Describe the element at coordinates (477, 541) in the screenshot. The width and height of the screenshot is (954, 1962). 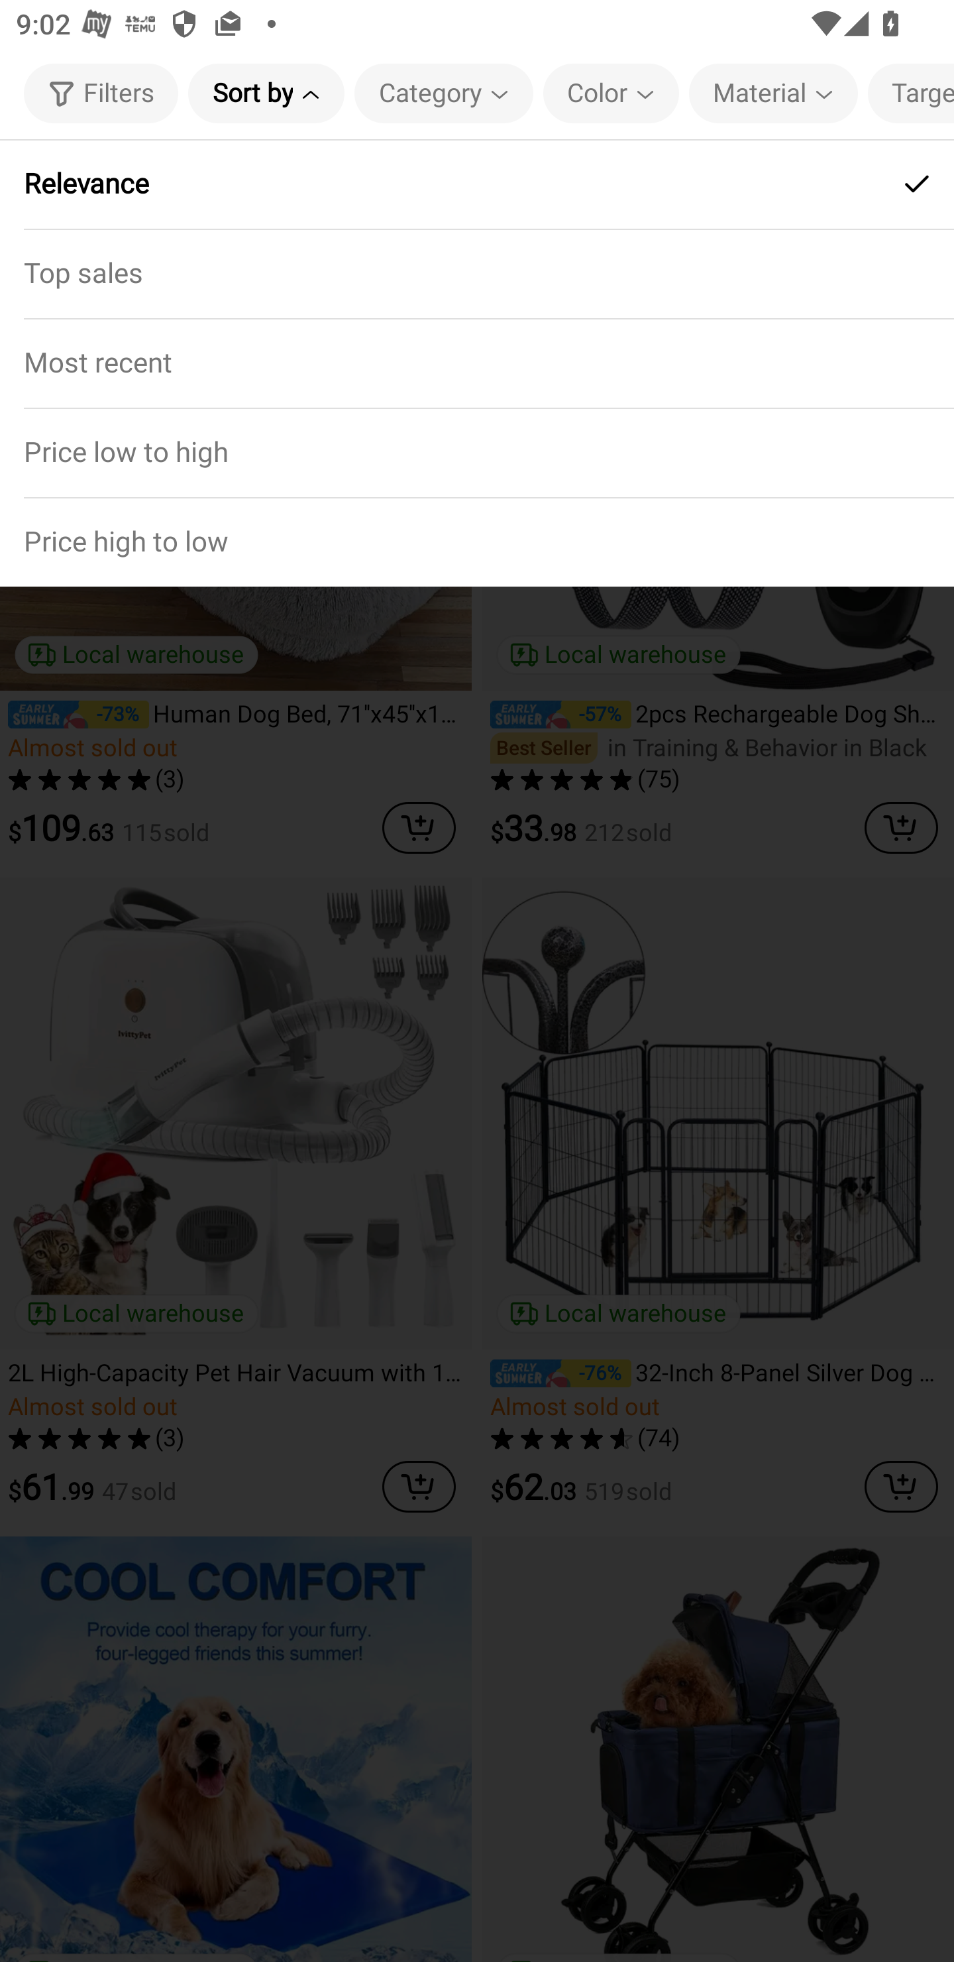
I see `Price high to low` at that location.